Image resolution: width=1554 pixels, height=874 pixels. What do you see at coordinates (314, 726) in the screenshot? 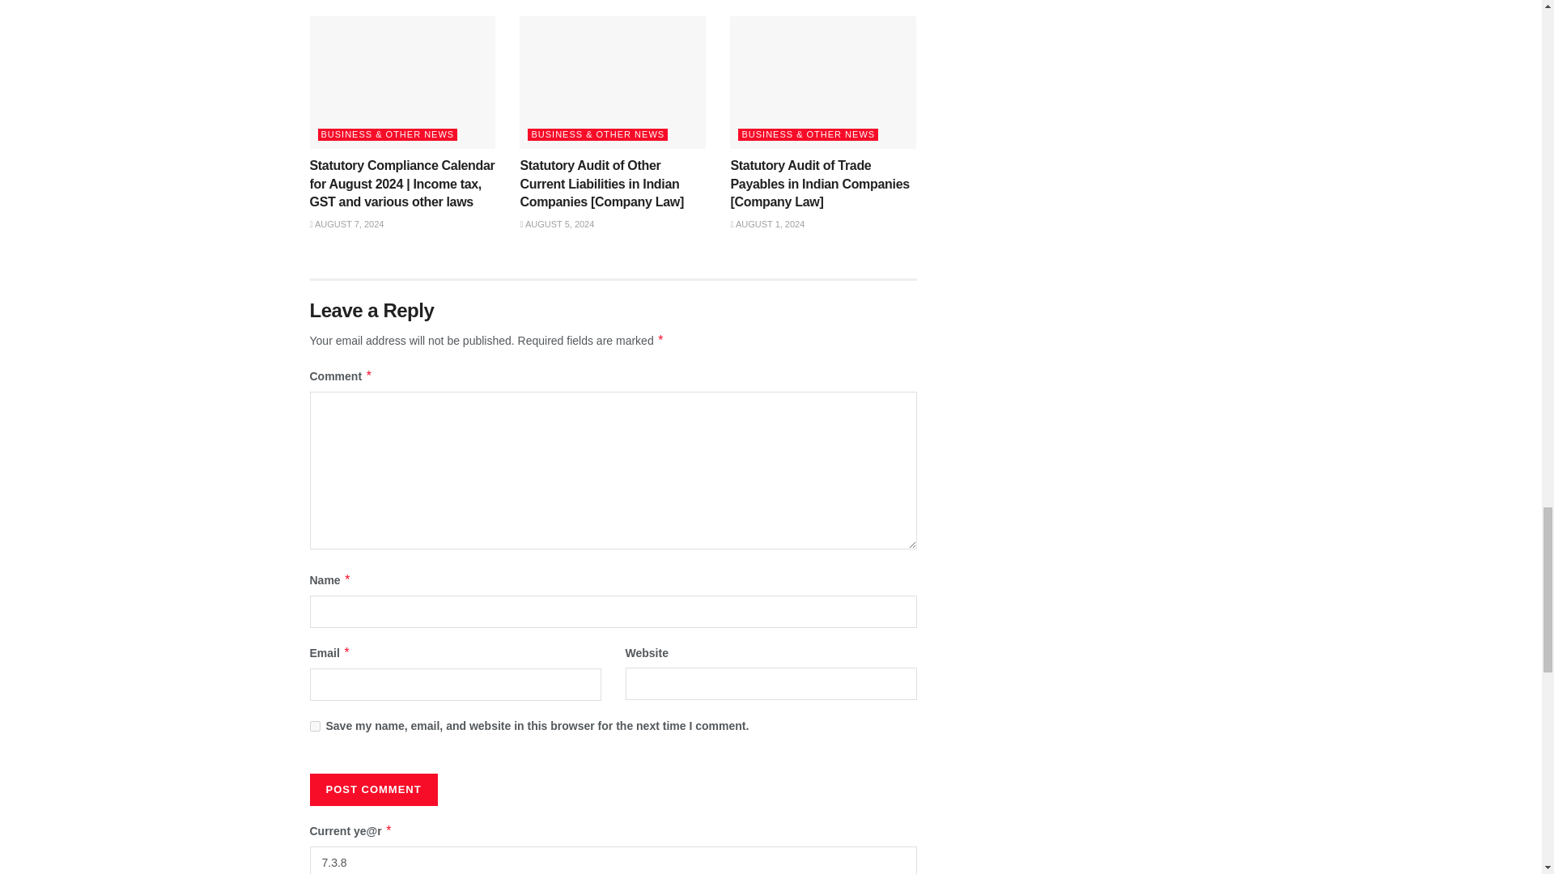
I see `yes` at bounding box center [314, 726].